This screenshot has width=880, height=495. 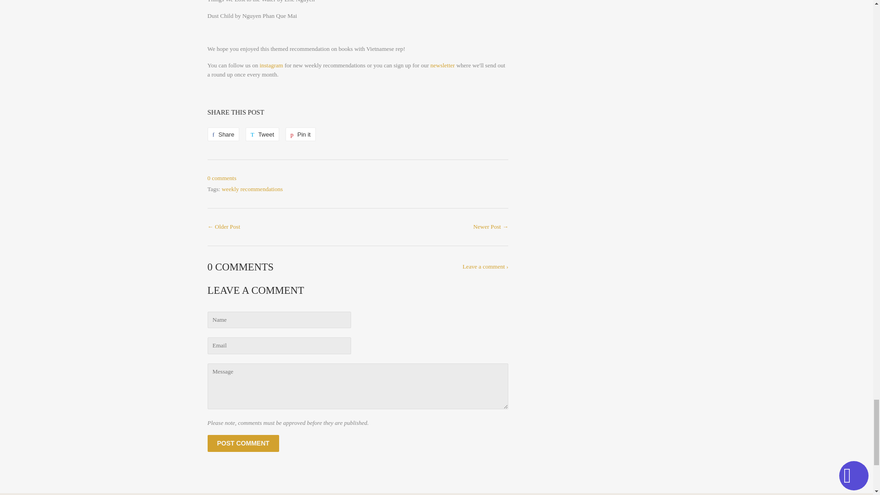 I want to click on newsletter, so click(x=262, y=134).